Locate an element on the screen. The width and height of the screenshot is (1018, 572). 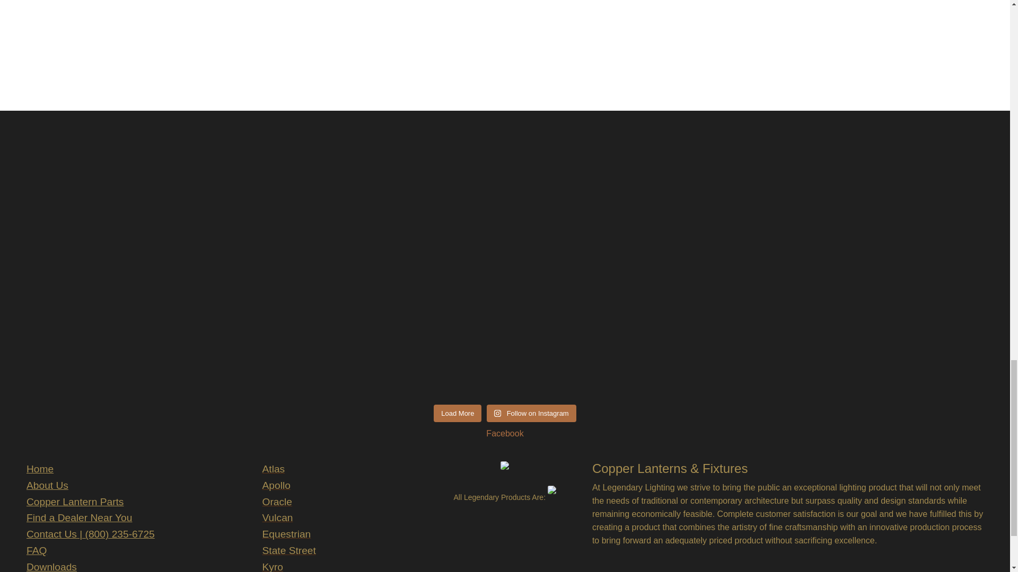
Find a Dealer Near You is located at coordinates (79, 517).